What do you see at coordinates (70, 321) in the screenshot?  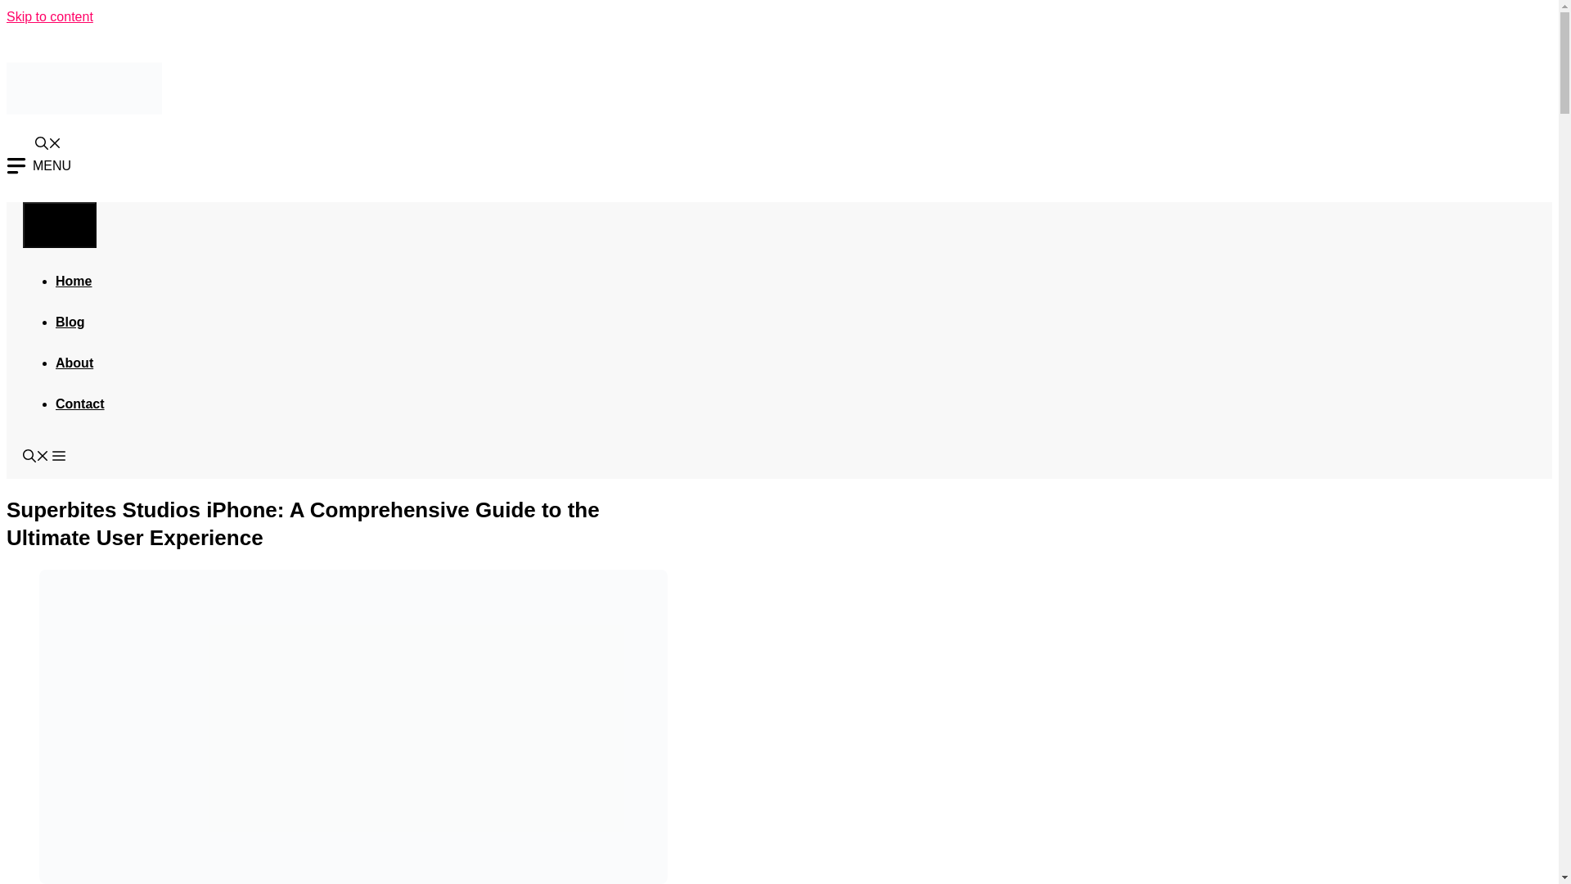 I see `Blog` at bounding box center [70, 321].